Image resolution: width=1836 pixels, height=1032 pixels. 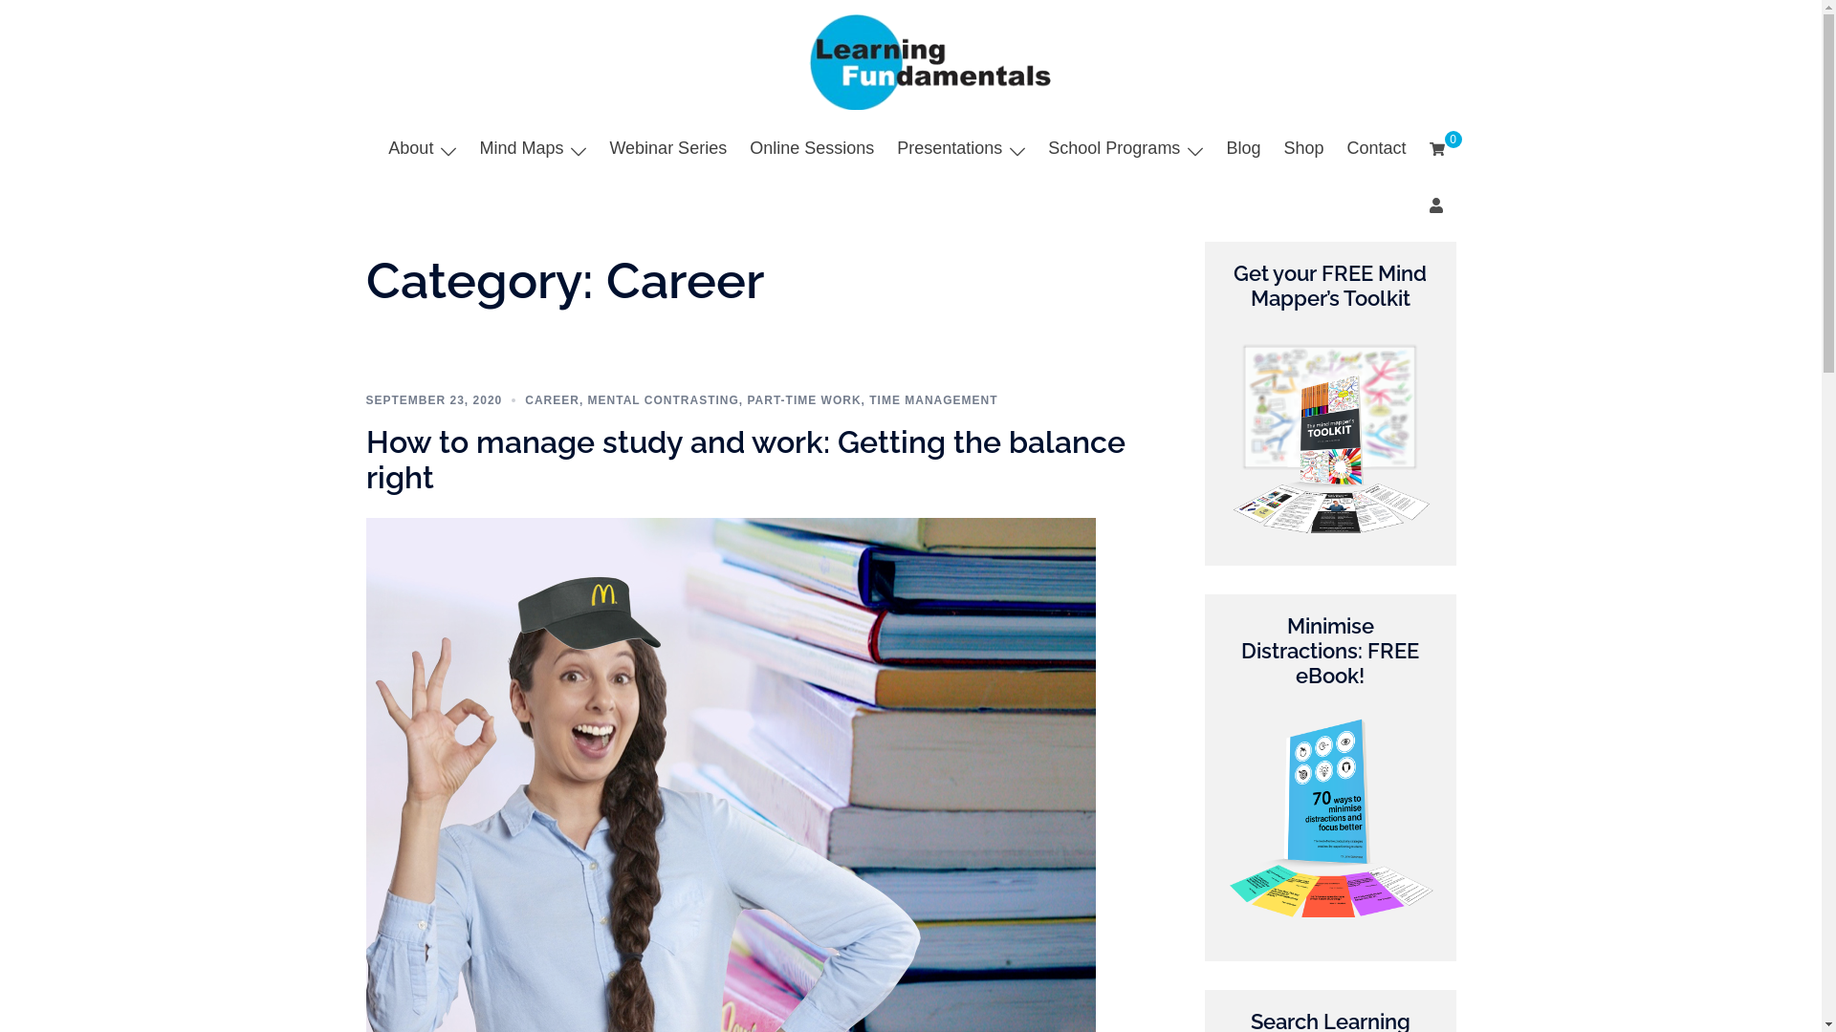 I want to click on MENTAL CONTRASTING, so click(x=664, y=400).